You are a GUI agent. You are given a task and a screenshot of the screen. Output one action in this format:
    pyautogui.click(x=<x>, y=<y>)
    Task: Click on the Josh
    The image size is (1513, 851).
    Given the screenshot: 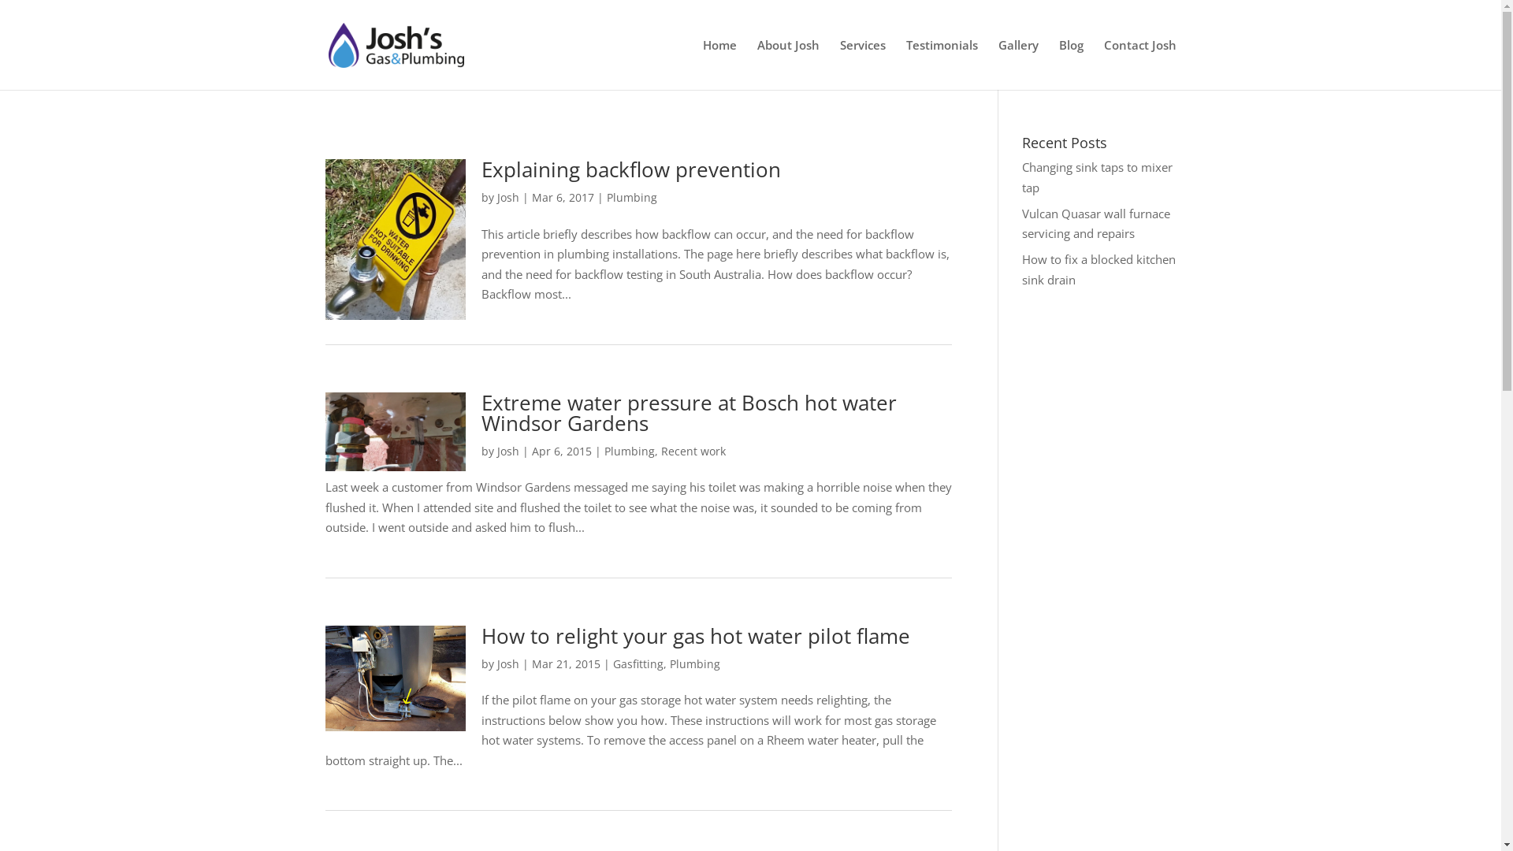 What is the action you would take?
    pyautogui.click(x=508, y=197)
    